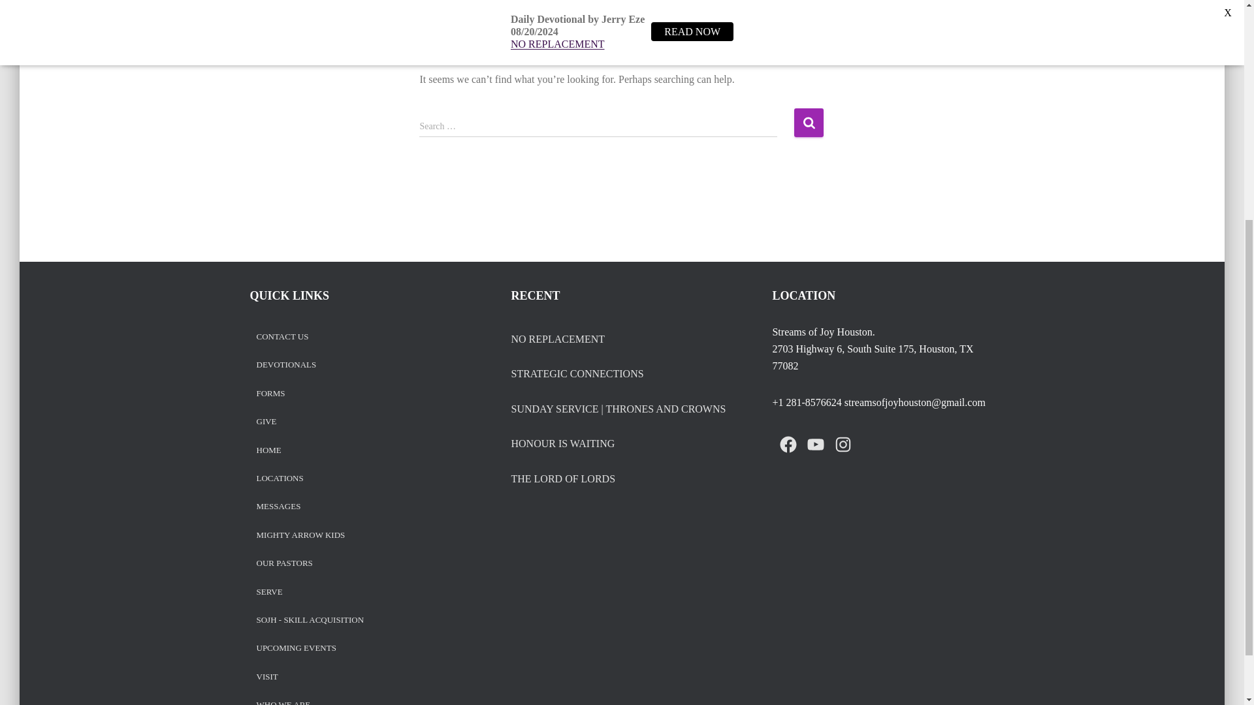 Image resolution: width=1254 pixels, height=705 pixels. I want to click on LOCATIONS, so click(280, 478).